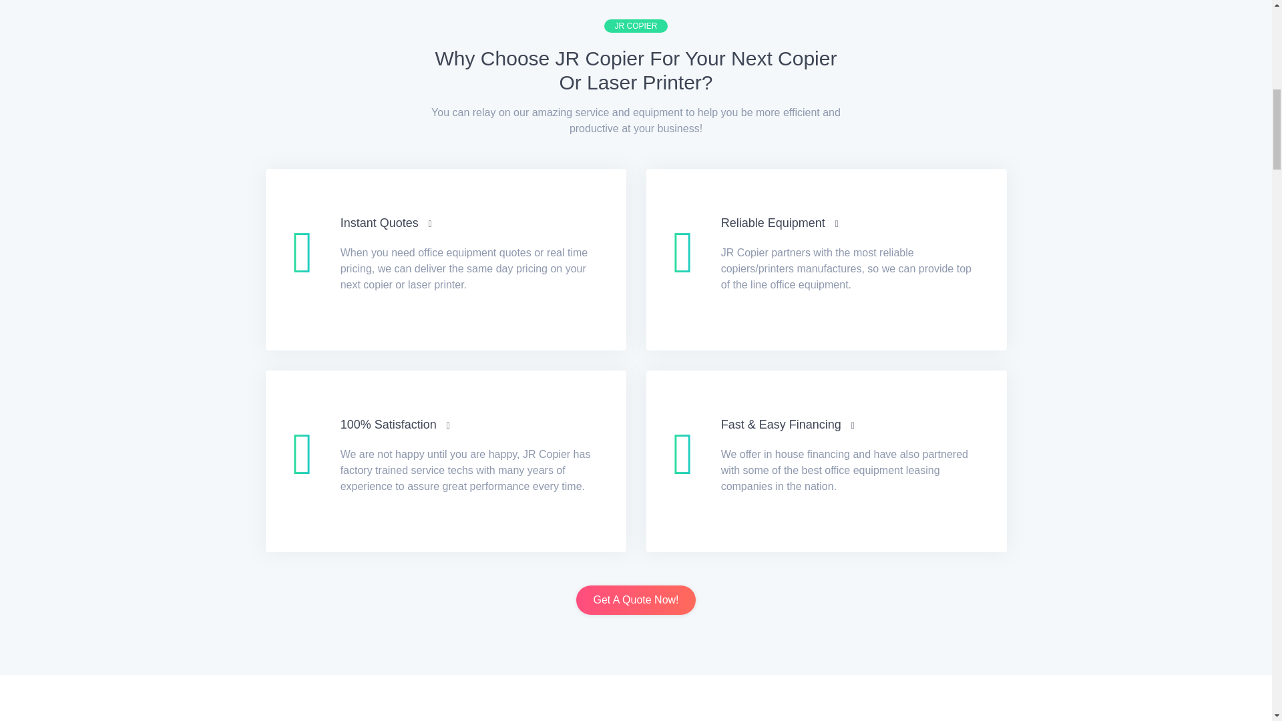  I want to click on Instant Quotes, so click(386, 223).